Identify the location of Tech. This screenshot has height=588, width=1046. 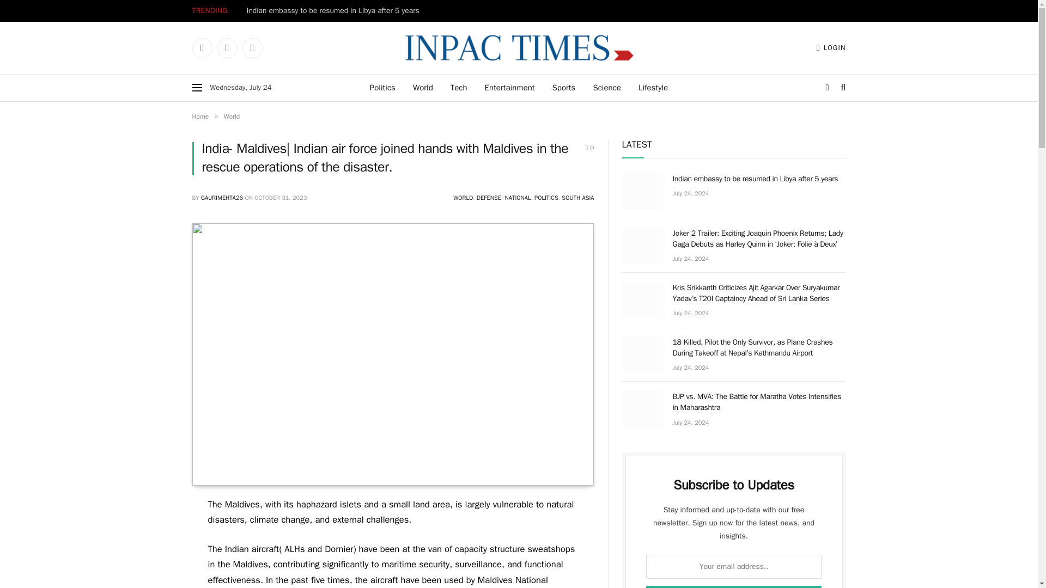
(459, 87).